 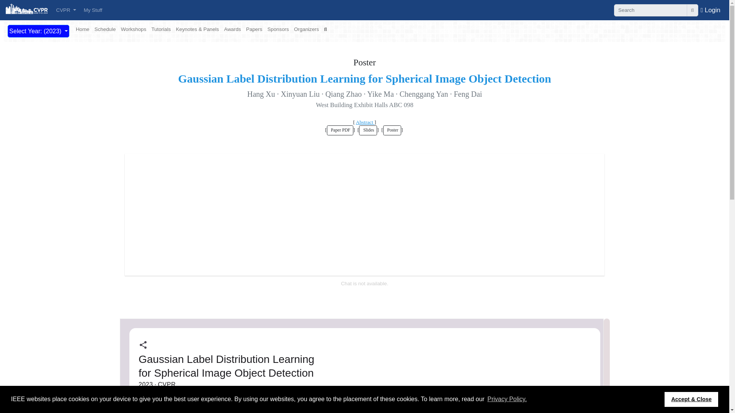 I want to click on Awards, so click(x=232, y=29).